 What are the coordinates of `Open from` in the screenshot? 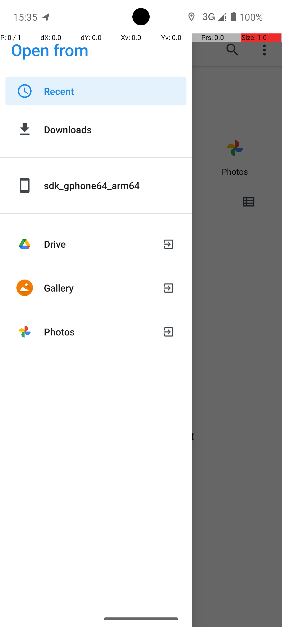 It's located at (50, 50).